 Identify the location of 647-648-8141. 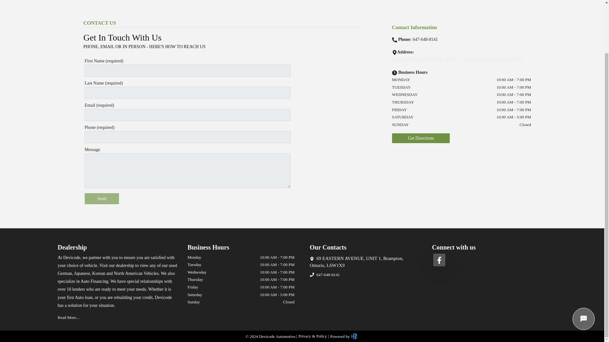
(328, 275).